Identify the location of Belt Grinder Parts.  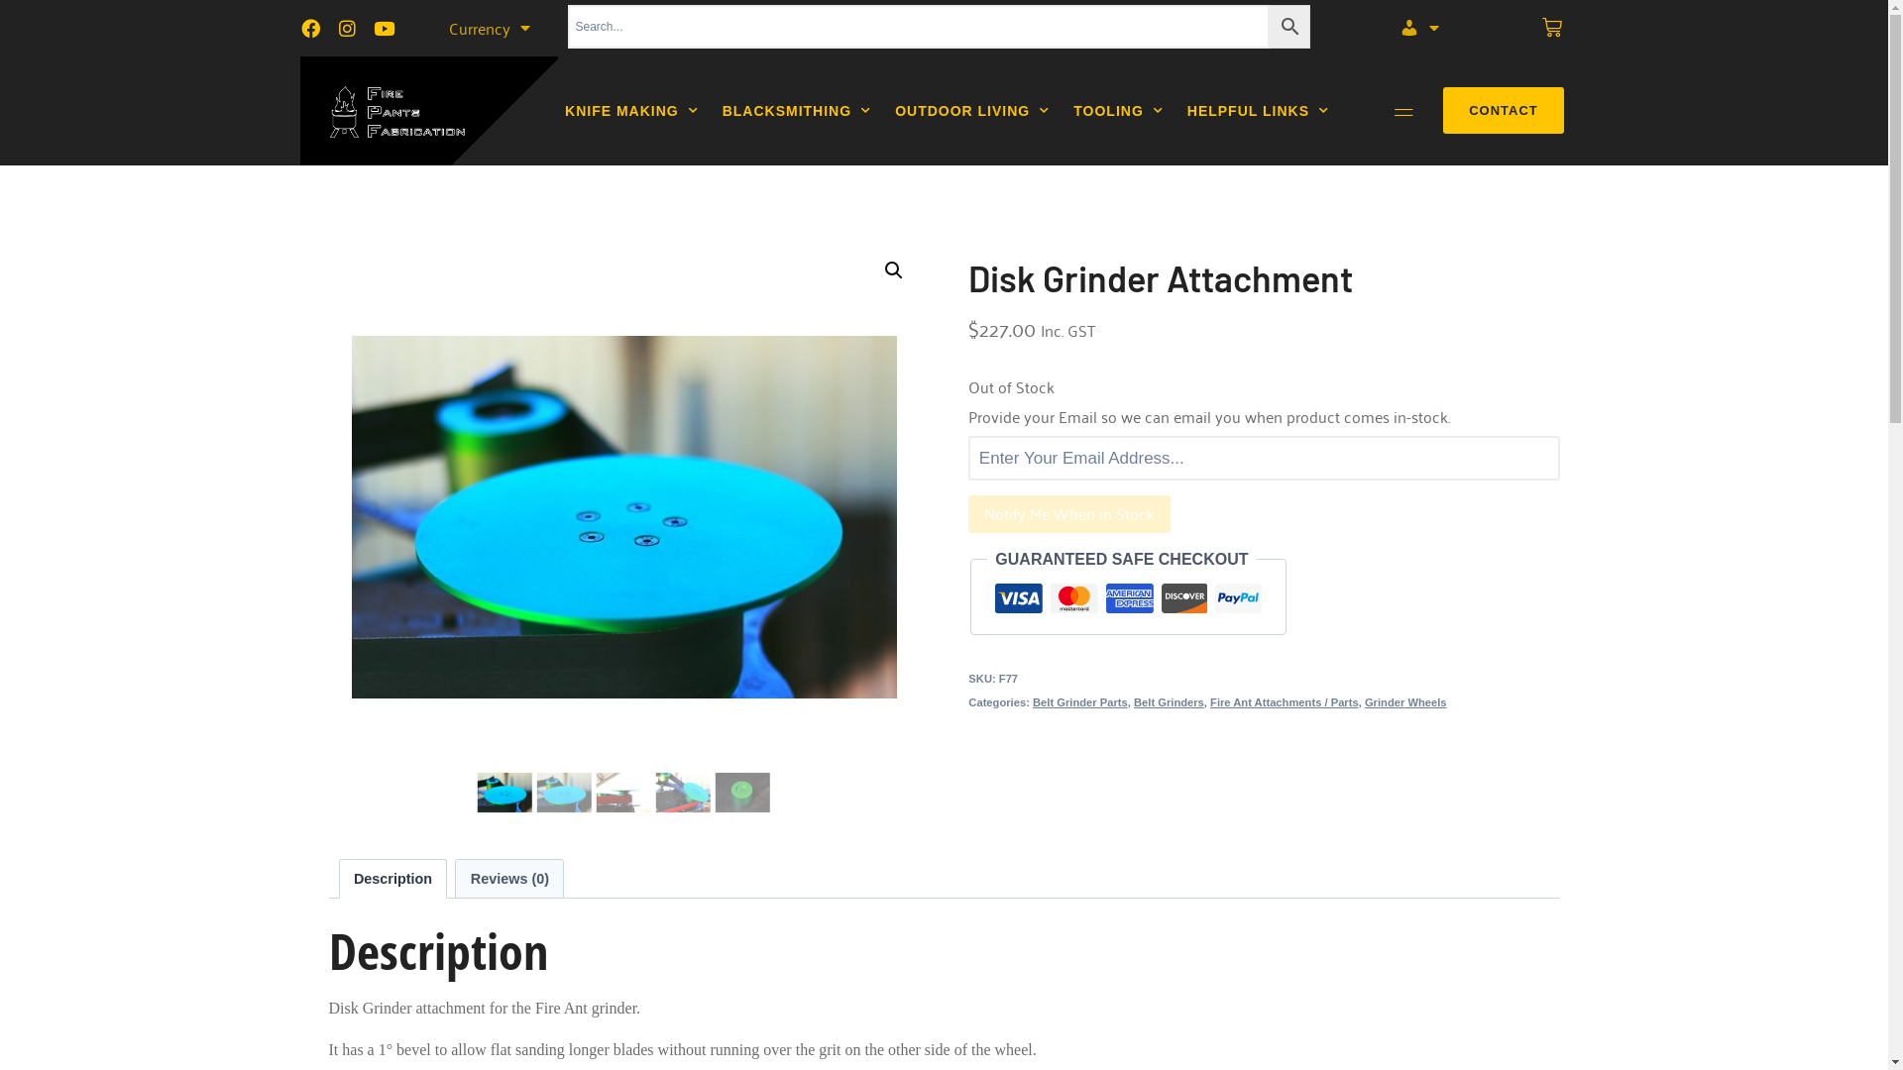
(1080, 702).